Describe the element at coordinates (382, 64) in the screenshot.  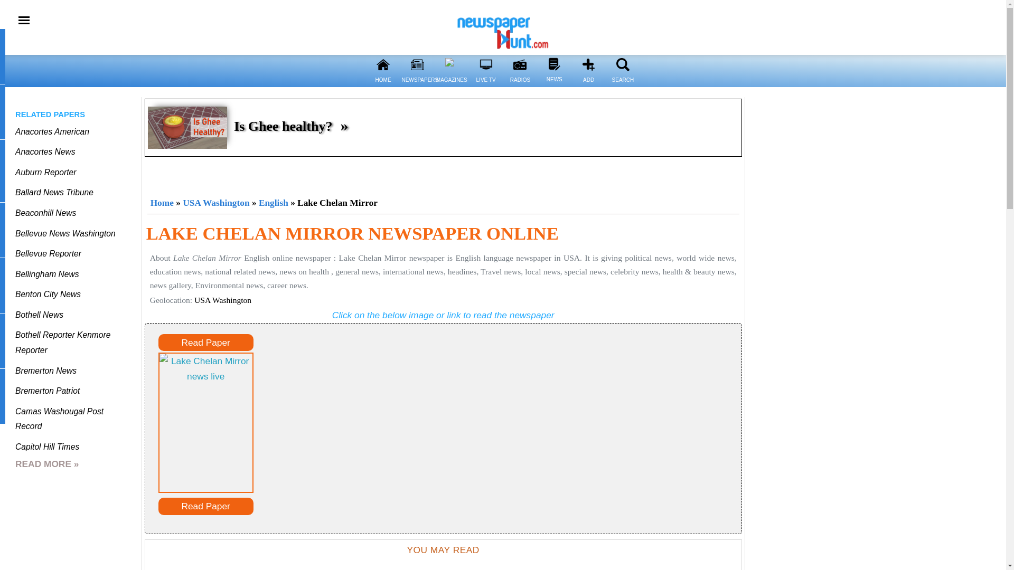
I see `HOME` at that location.